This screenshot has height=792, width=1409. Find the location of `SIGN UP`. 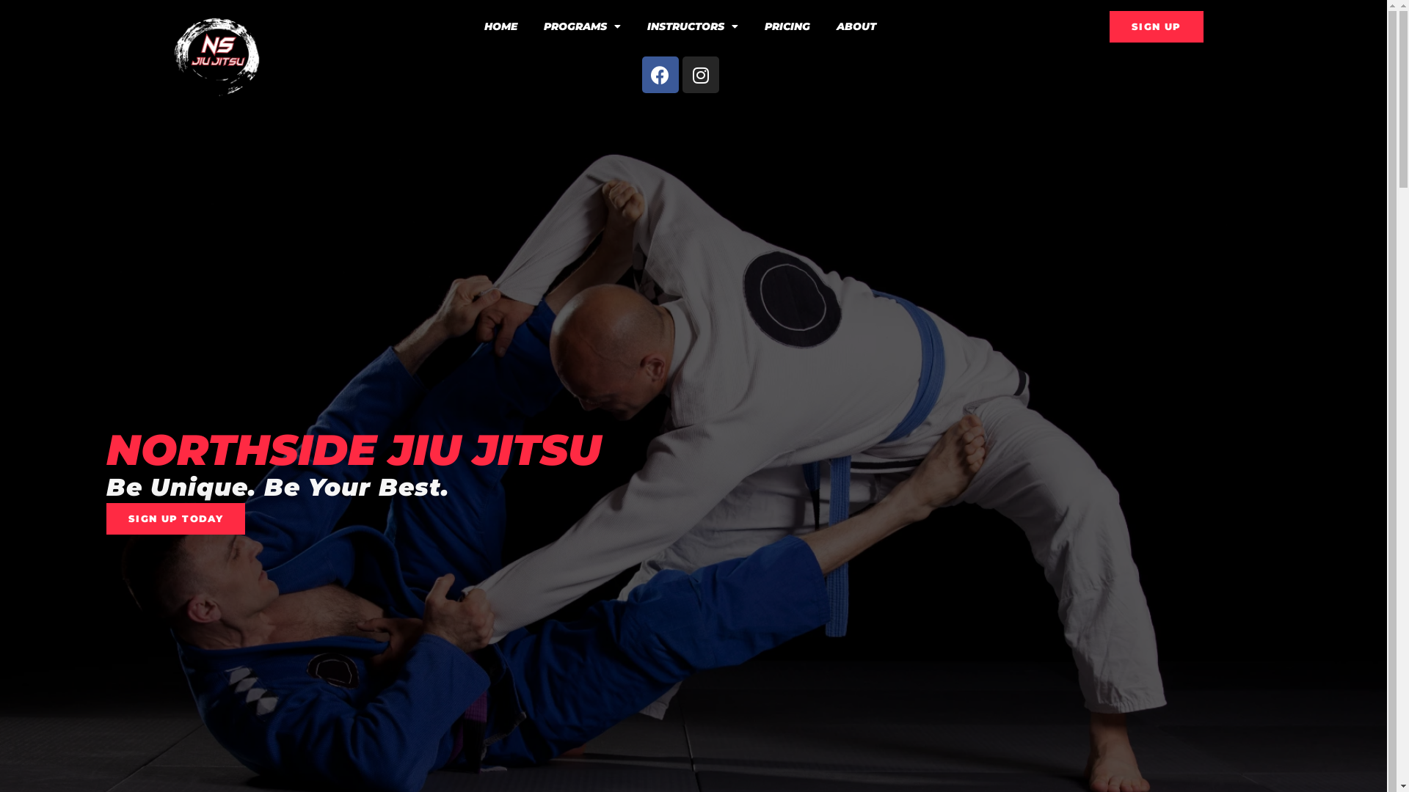

SIGN UP is located at coordinates (1157, 26).